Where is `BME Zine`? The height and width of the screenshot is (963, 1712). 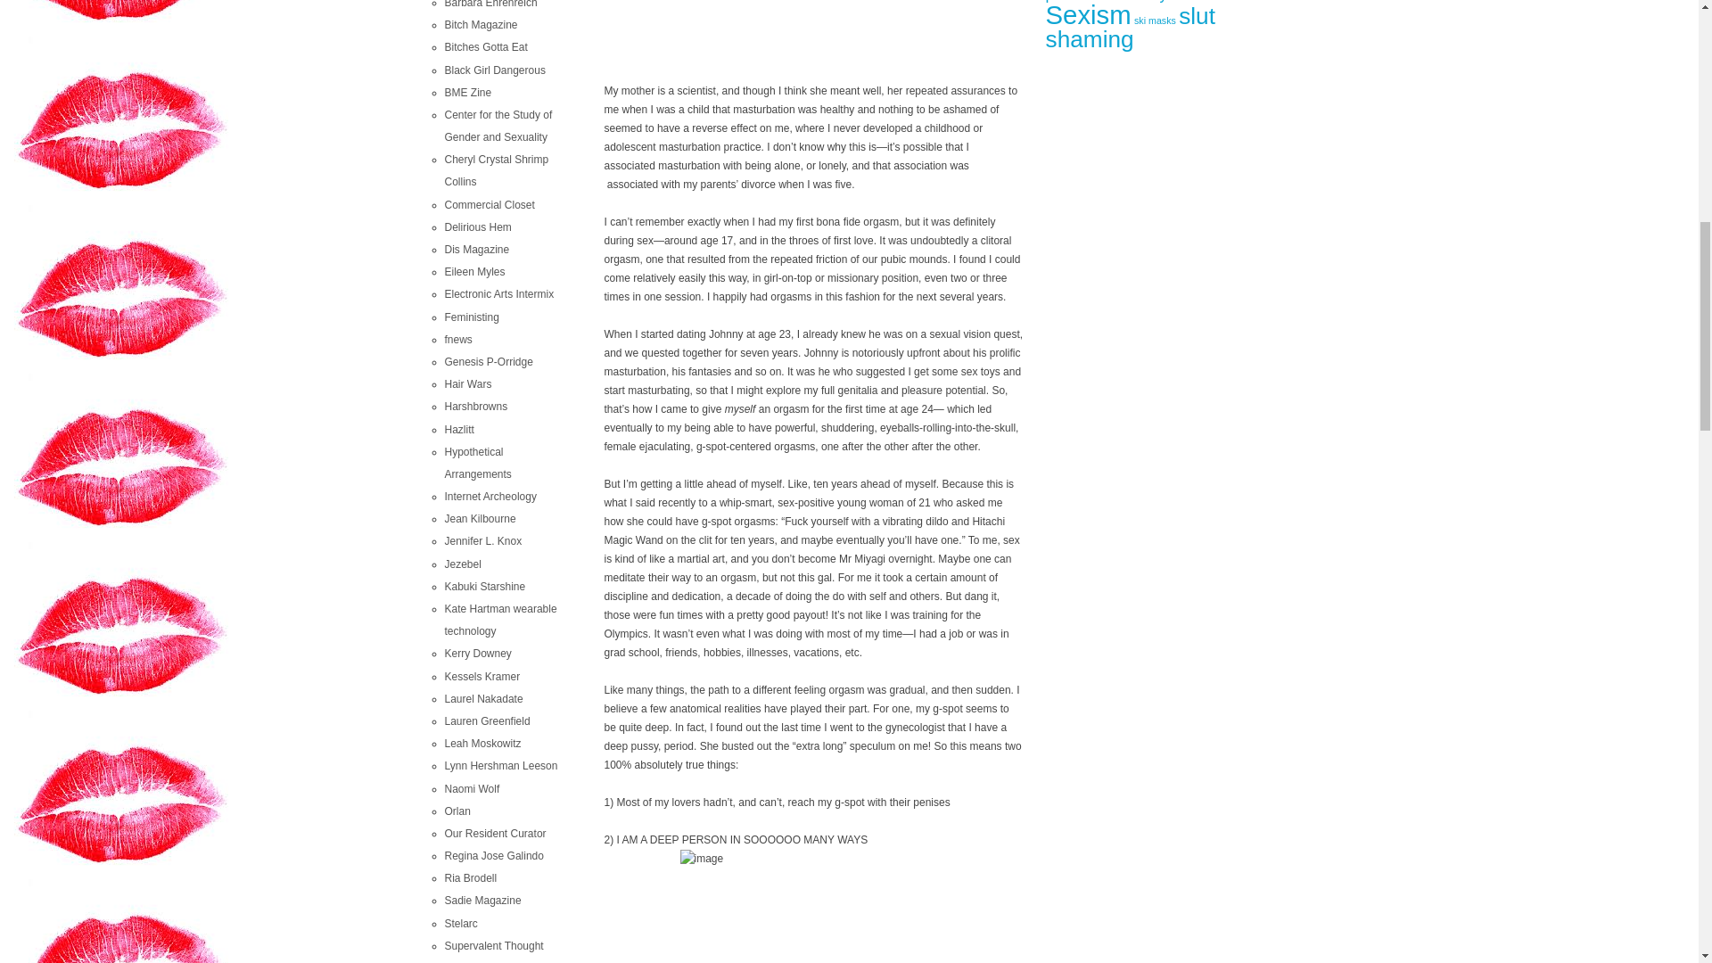 BME Zine is located at coordinates (467, 93).